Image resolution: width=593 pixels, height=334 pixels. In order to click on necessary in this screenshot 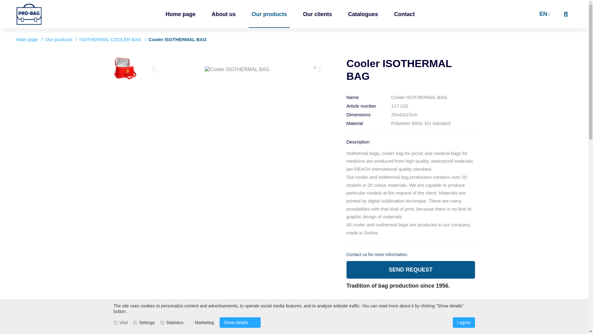, I will do `click(116, 322)`.